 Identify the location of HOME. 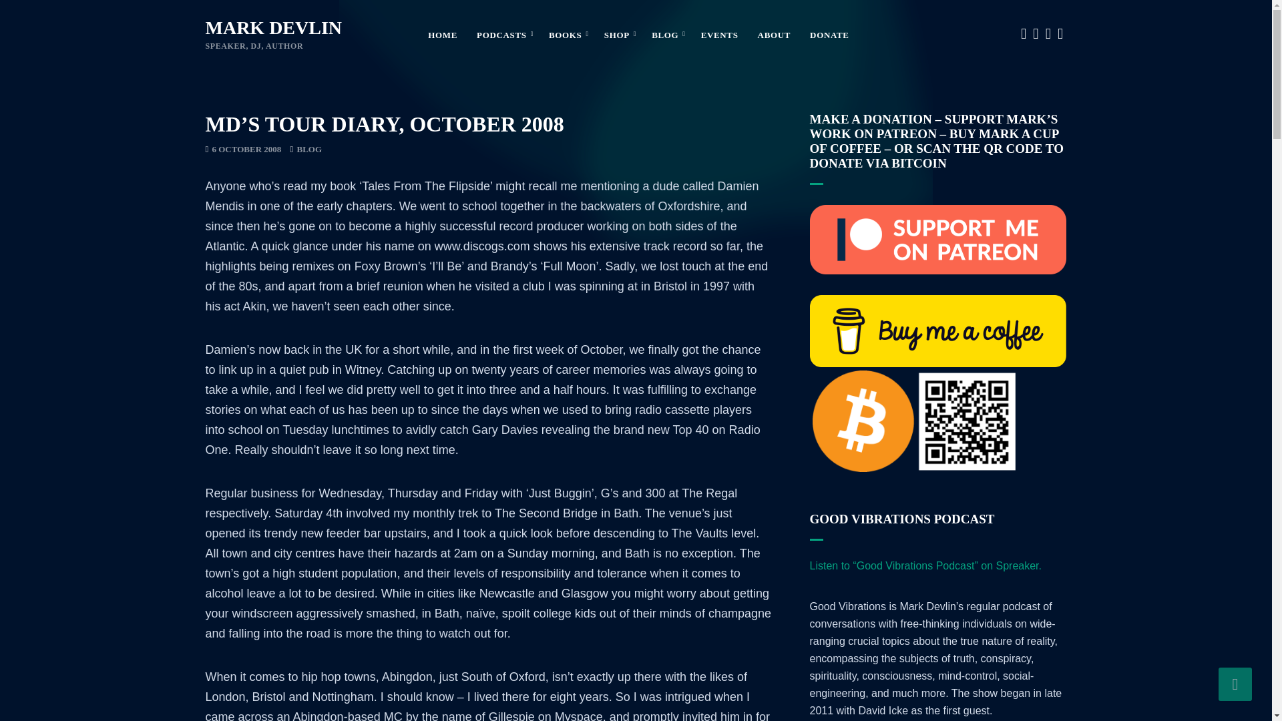
(443, 36).